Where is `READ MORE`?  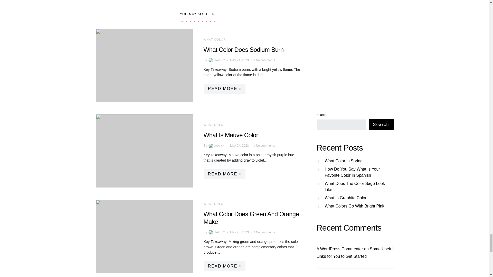
READ MORE is located at coordinates (224, 174).